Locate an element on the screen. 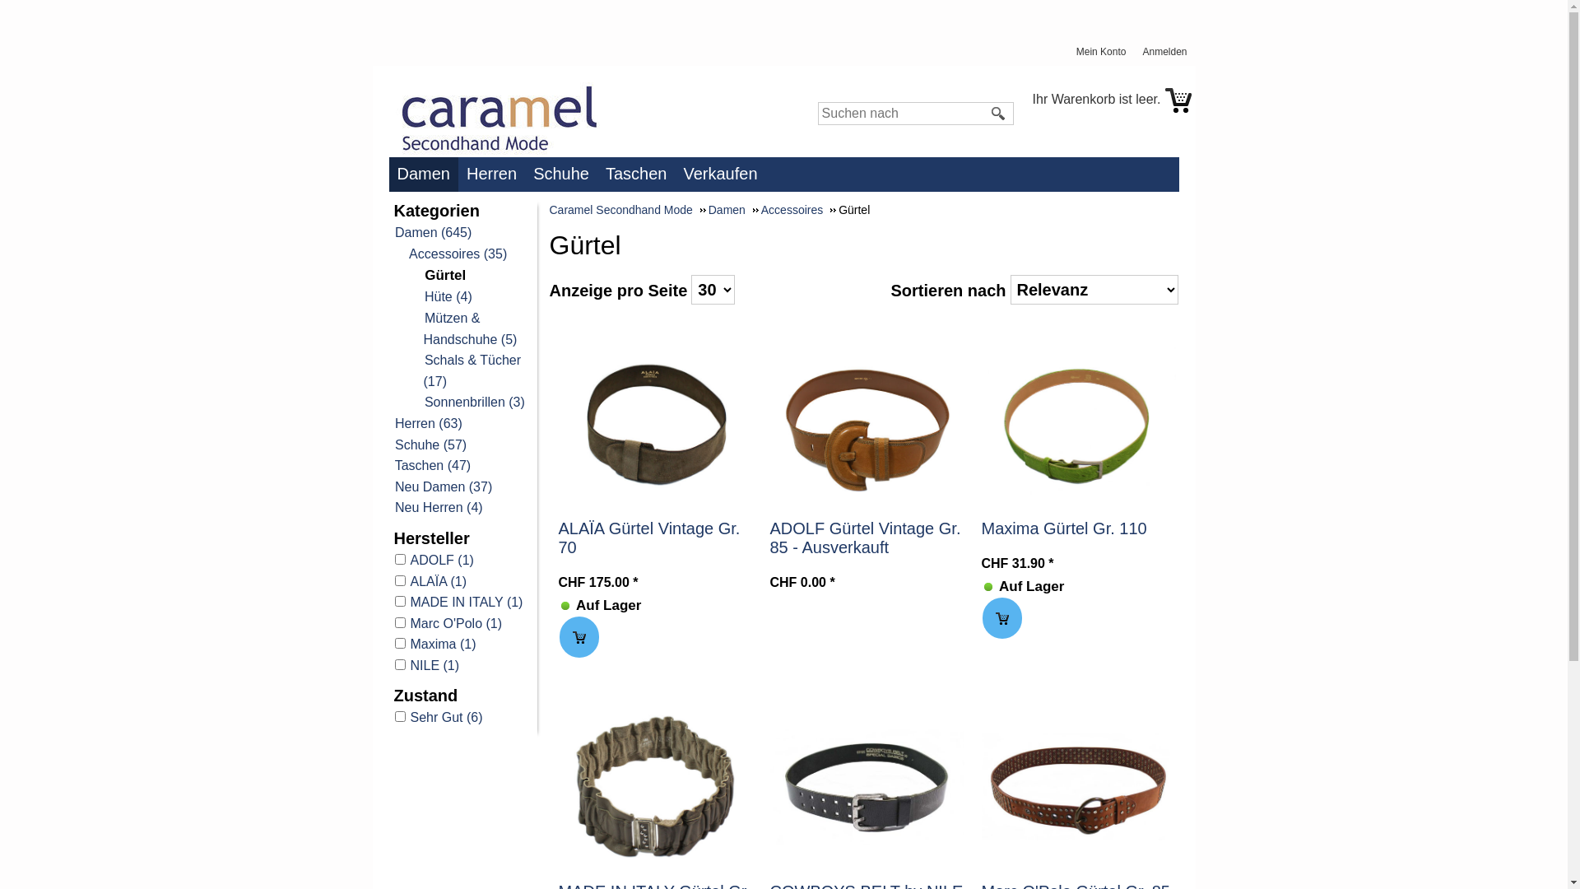 The height and width of the screenshot is (889, 1580). ADOLF (1) is located at coordinates (462, 561).